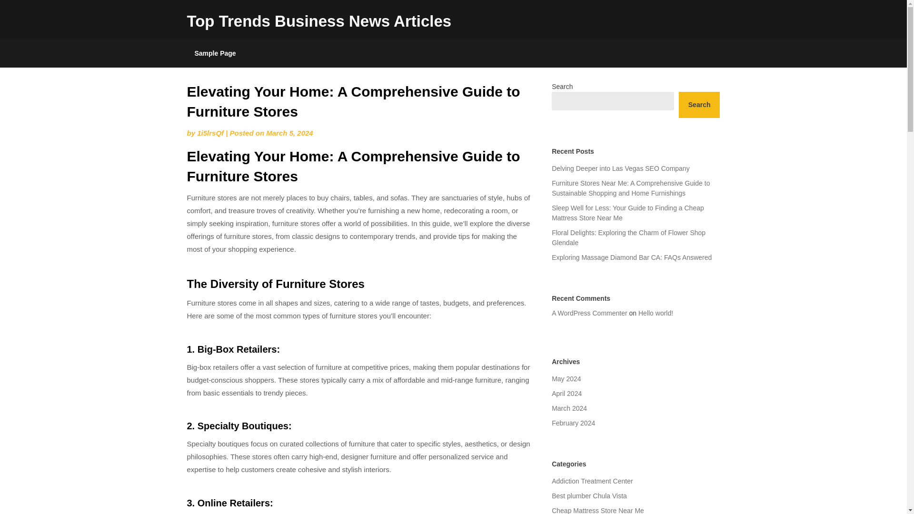 This screenshot has height=514, width=914. What do you see at coordinates (655, 313) in the screenshot?
I see `Hello world!` at bounding box center [655, 313].